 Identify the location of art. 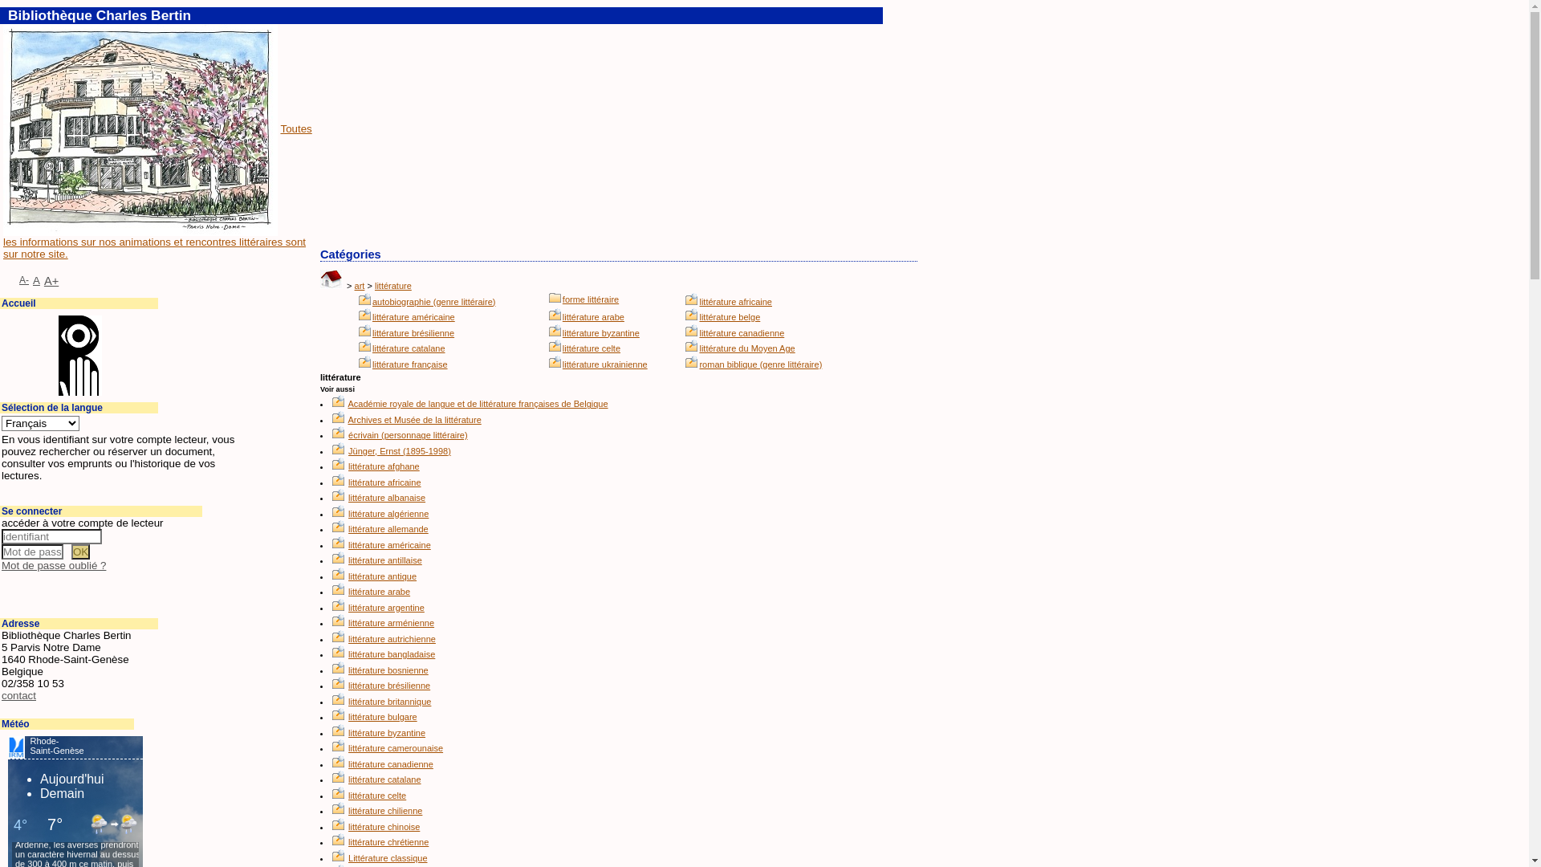
(360, 286).